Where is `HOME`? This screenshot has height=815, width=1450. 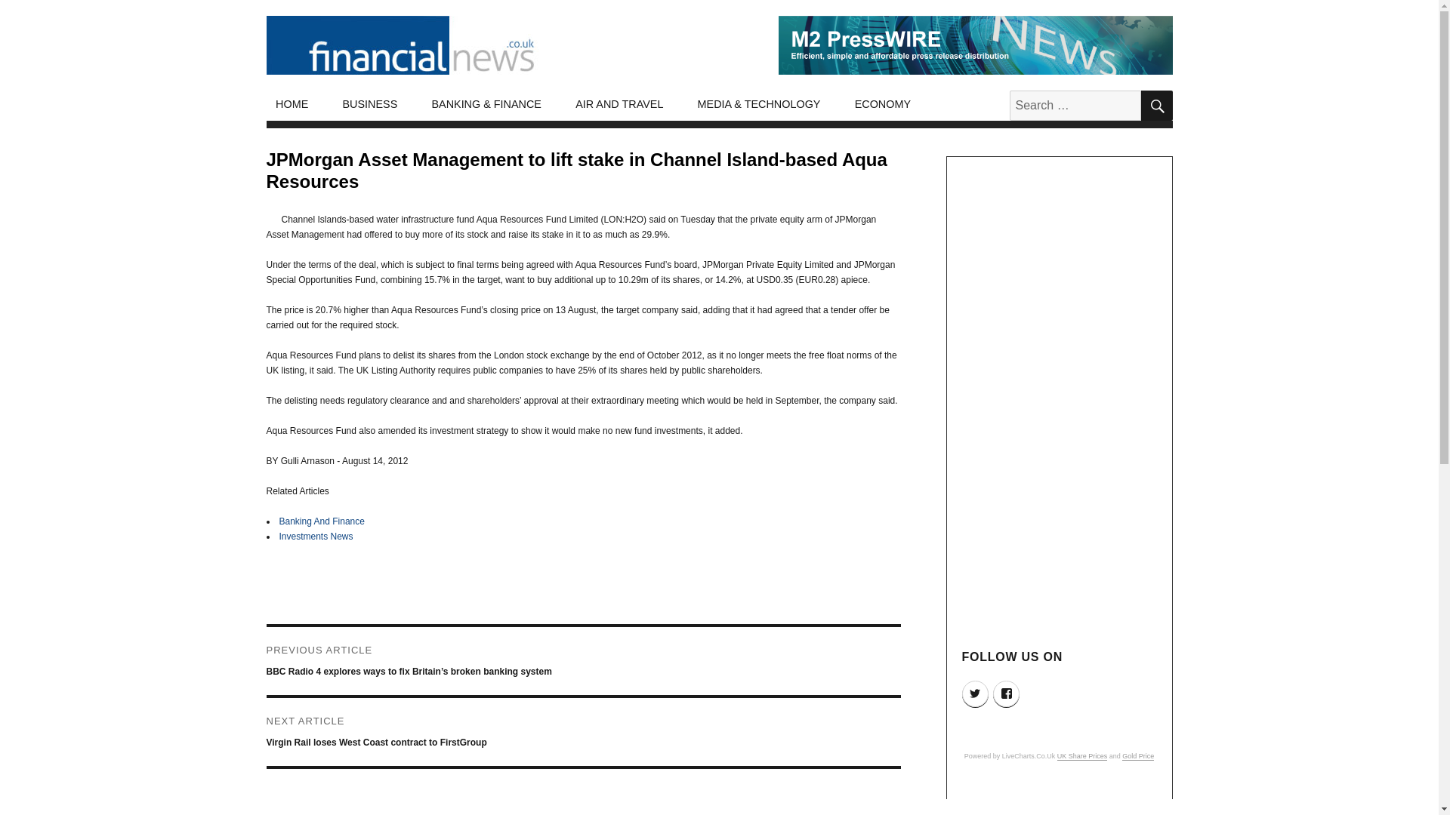 HOME is located at coordinates (292, 104).